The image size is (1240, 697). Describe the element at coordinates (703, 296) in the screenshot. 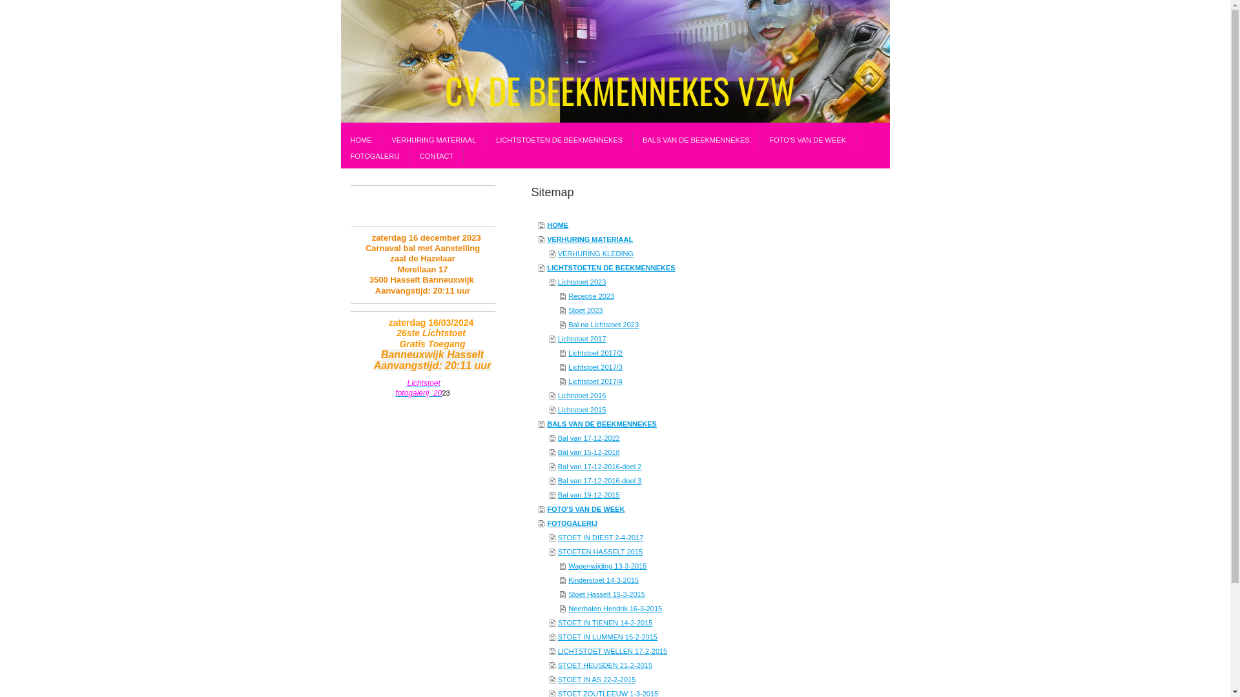

I see `Receptie 2023` at that location.